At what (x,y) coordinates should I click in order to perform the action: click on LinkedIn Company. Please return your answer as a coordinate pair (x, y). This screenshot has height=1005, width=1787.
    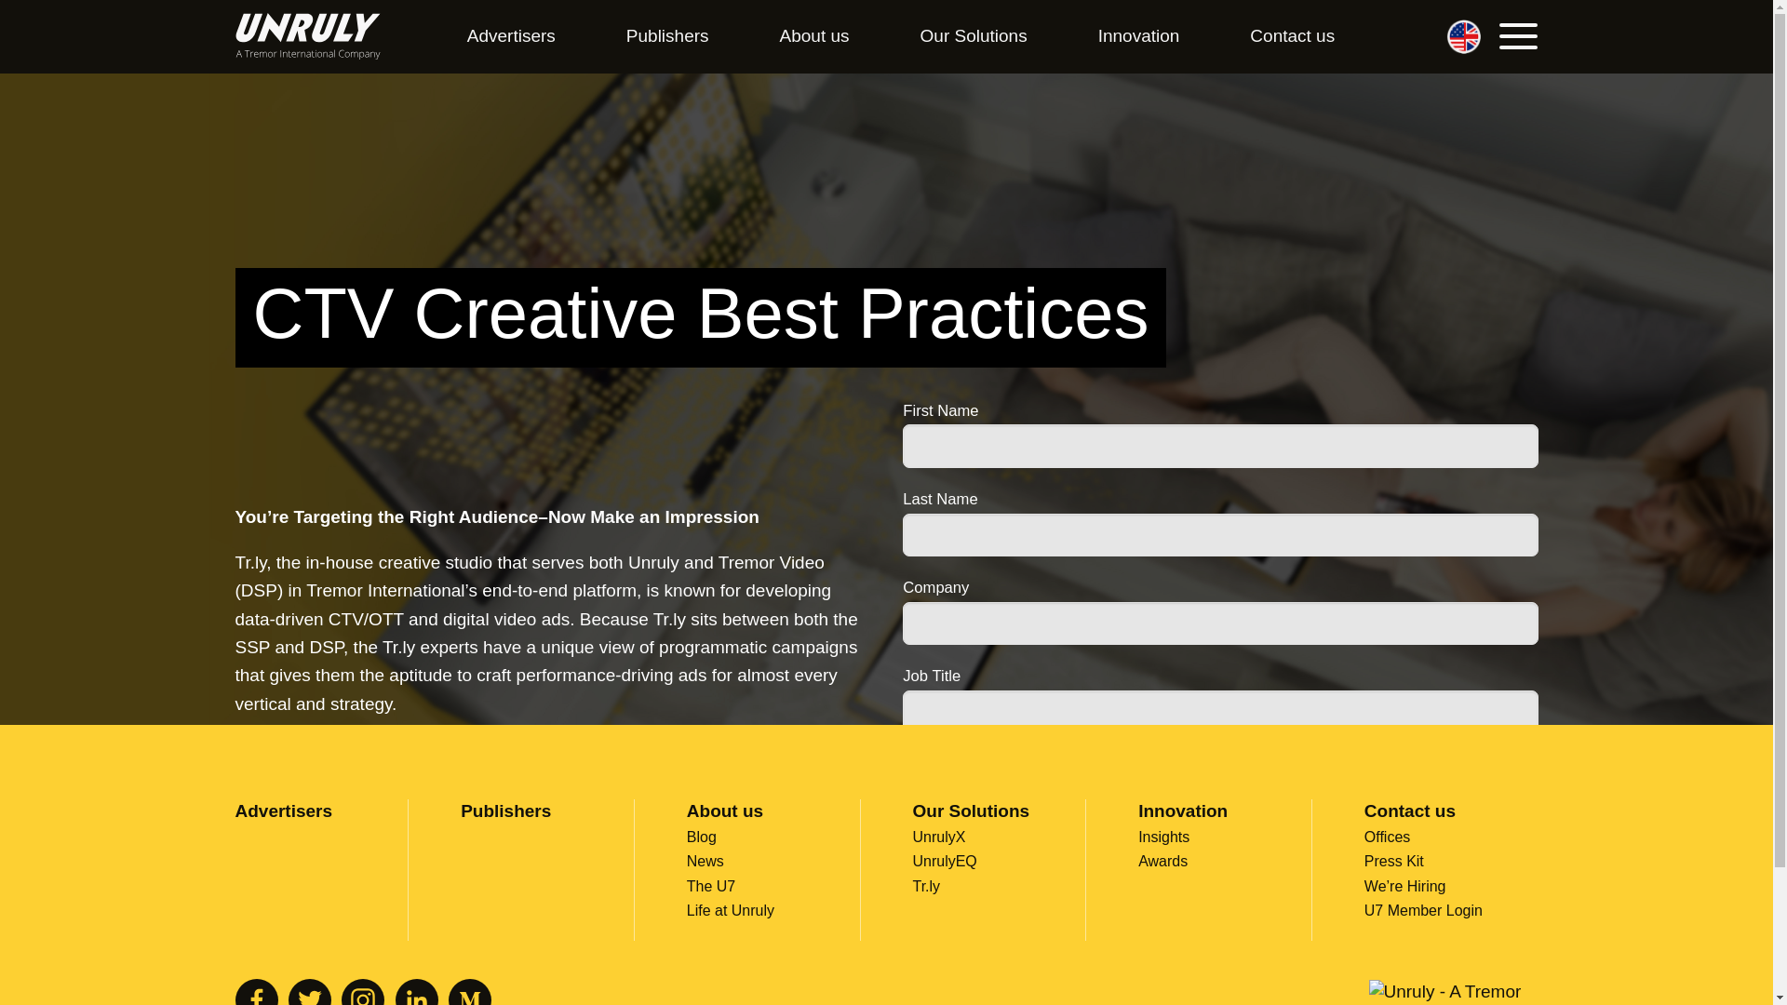
    Looking at the image, I should click on (416, 992).